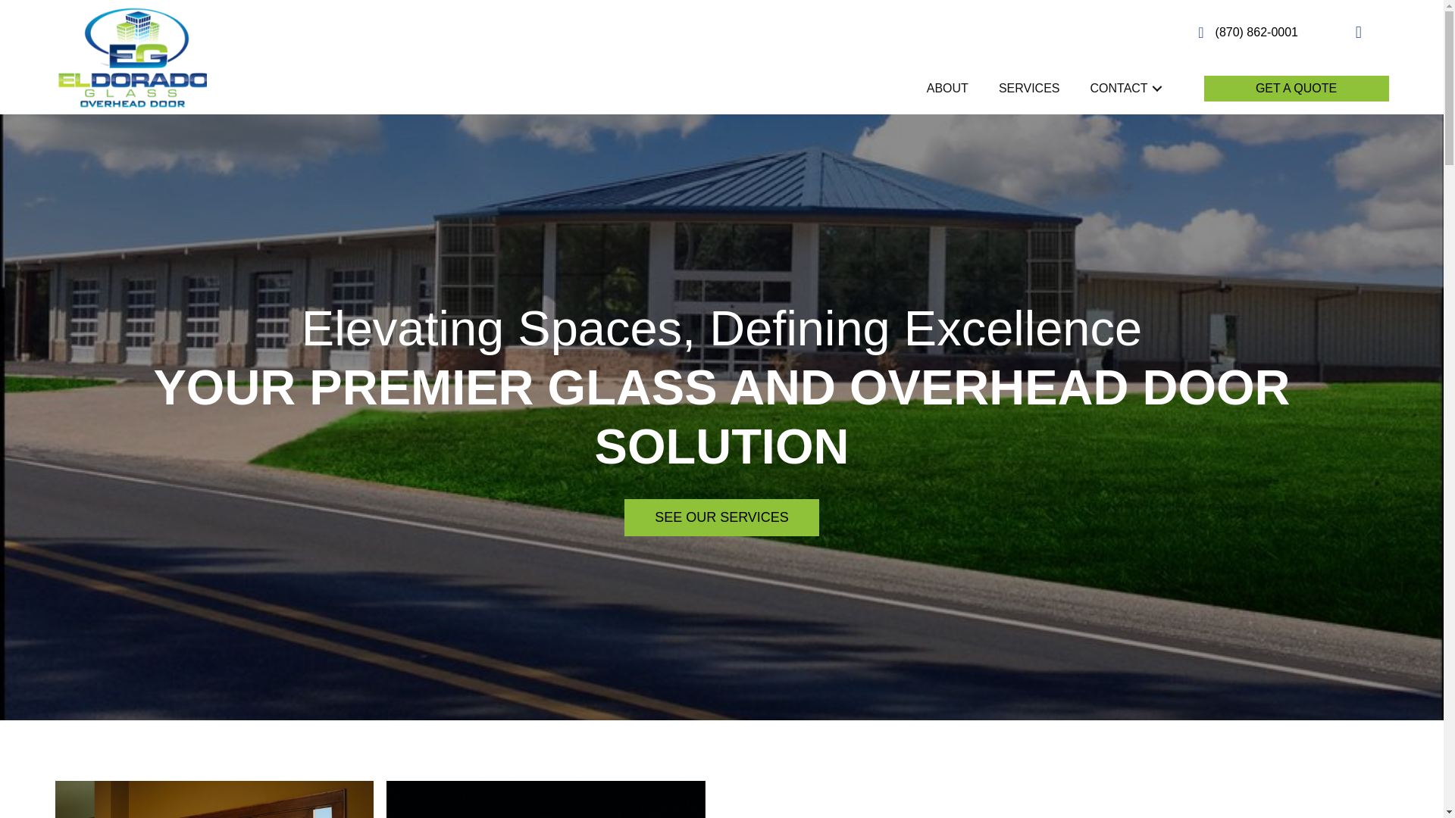 Image resolution: width=1455 pixels, height=818 pixels. I want to click on SEE OUR SERVICES, so click(721, 517).